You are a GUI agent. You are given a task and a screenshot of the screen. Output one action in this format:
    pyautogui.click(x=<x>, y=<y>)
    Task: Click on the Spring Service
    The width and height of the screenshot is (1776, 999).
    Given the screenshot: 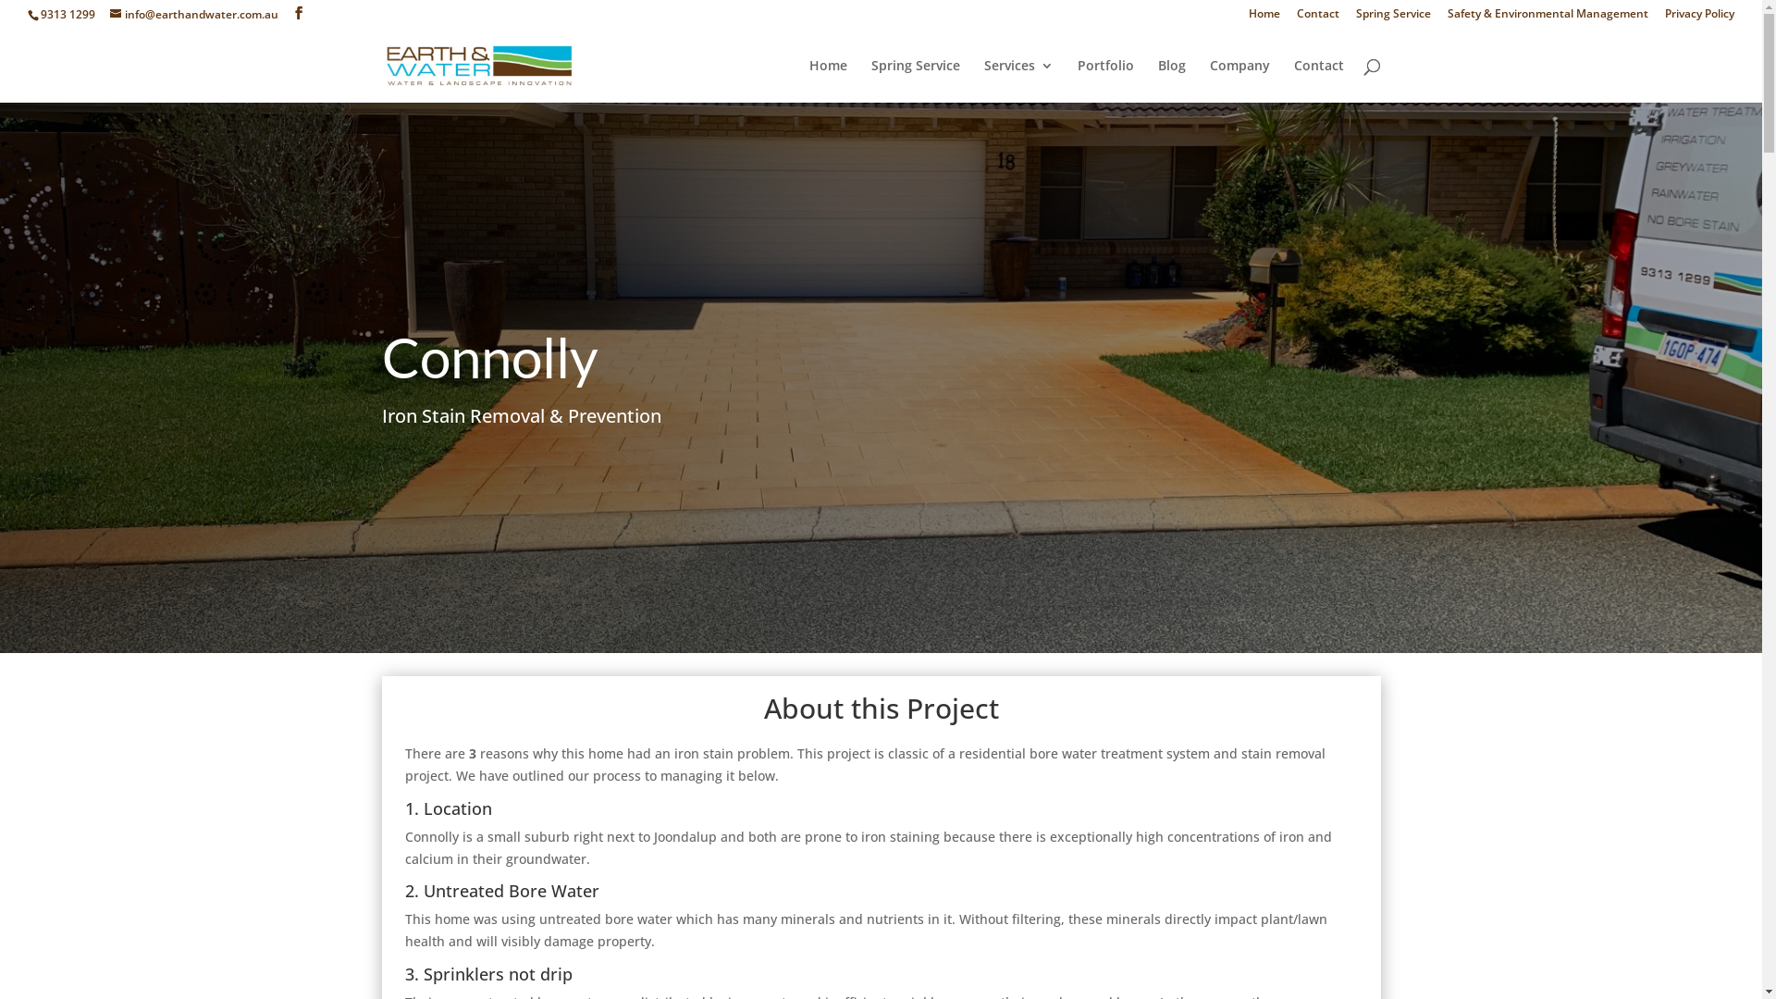 What is the action you would take?
    pyautogui.click(x=916, y=81)
    